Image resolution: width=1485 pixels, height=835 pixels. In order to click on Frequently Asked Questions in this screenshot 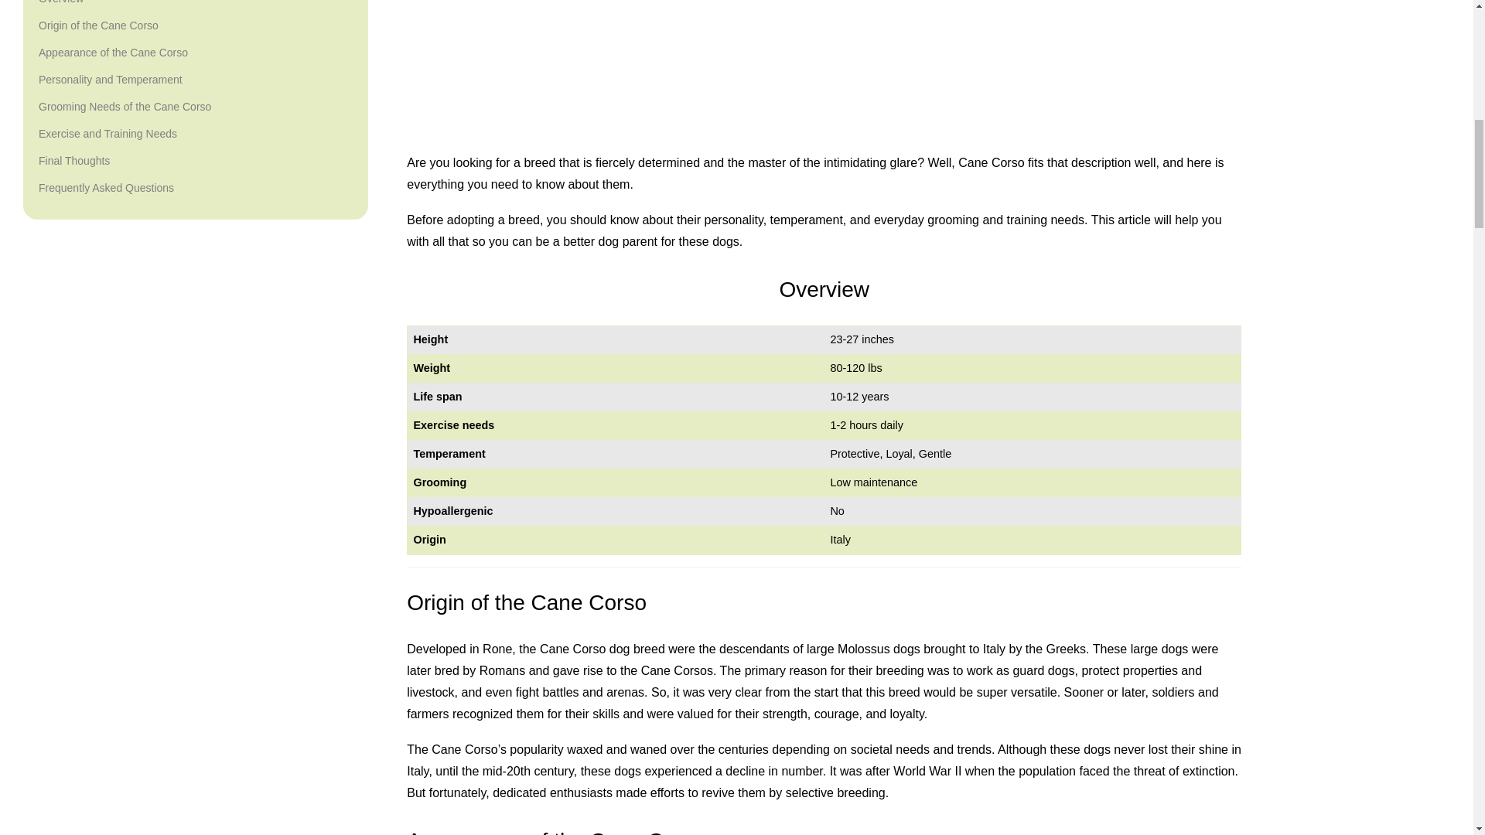, I will do `click(105, 187)`.